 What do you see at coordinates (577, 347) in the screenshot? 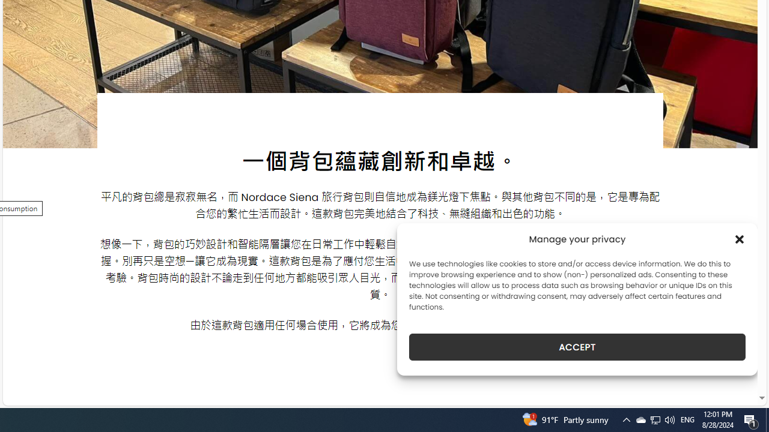
I see `ACCEPT` at bounding box center [577, 347].